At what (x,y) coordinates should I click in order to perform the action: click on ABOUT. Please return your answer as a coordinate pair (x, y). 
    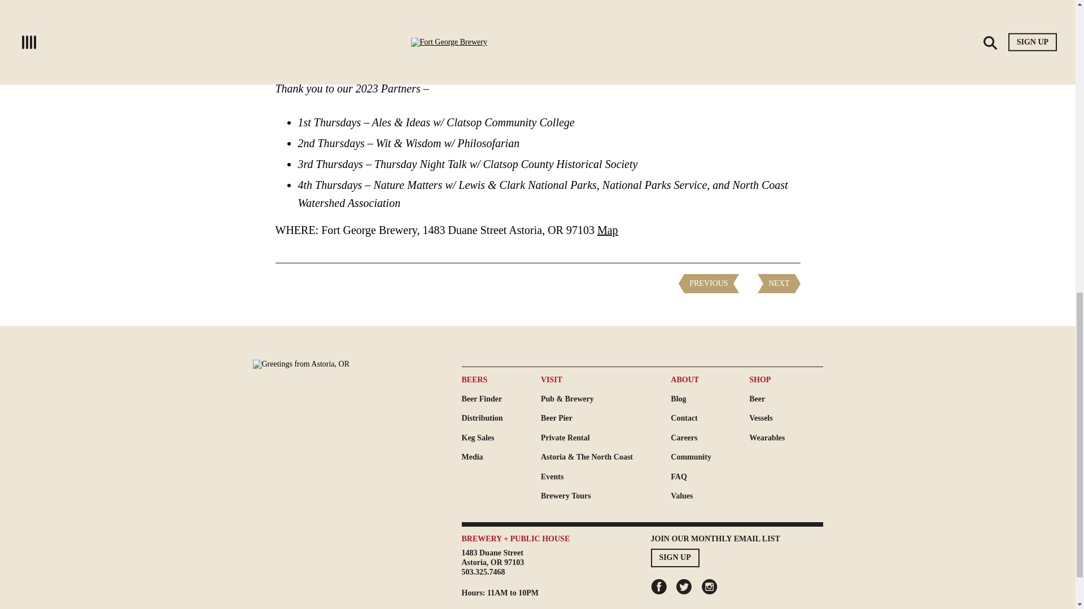
    Looking at the image, I should click on (710, 380).